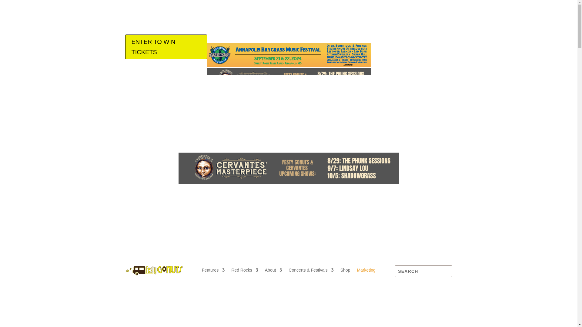  What do you see at coordinates (447, 39) in the screenshot?
I see `Follow on Youtube` at bounding box center [447, 39].